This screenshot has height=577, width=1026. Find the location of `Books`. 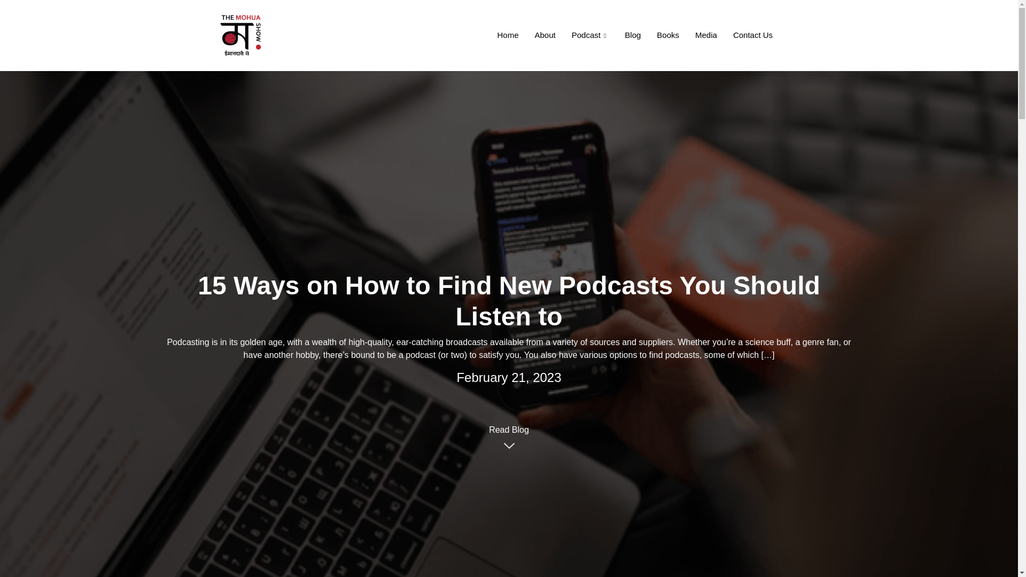

Books is located at coordinates (668, 35).